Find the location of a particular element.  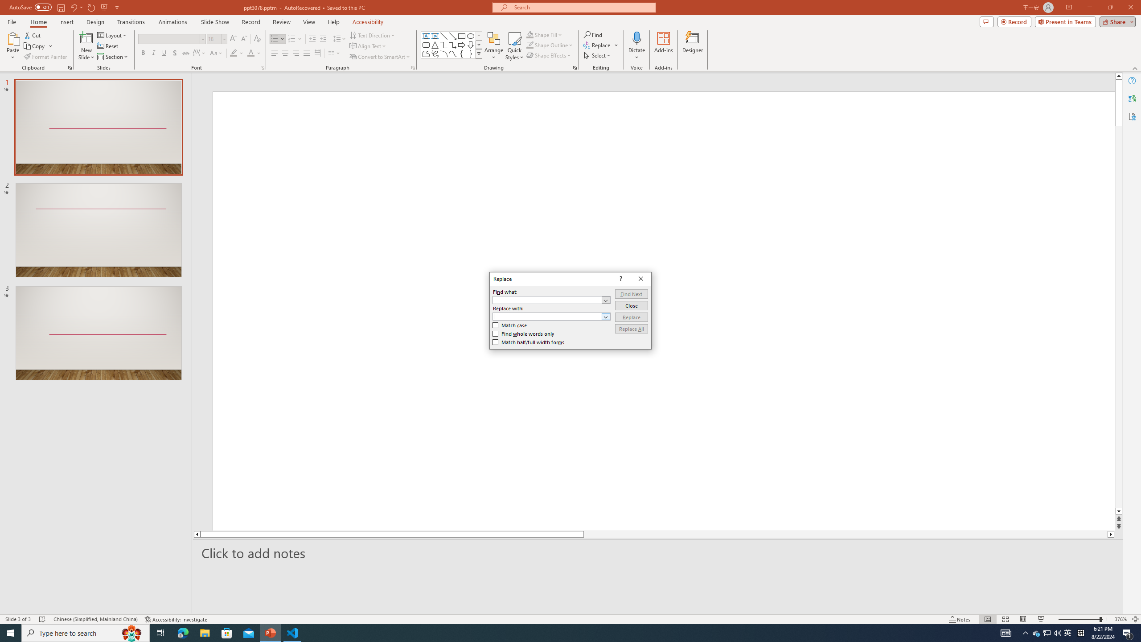

Office Clipboard... is located at coordinates (70, 68).